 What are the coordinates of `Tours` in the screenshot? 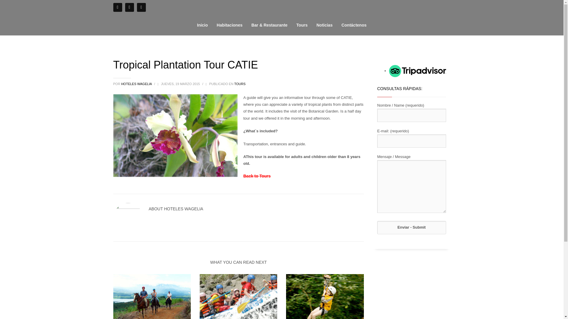 It's located at (256, 176).